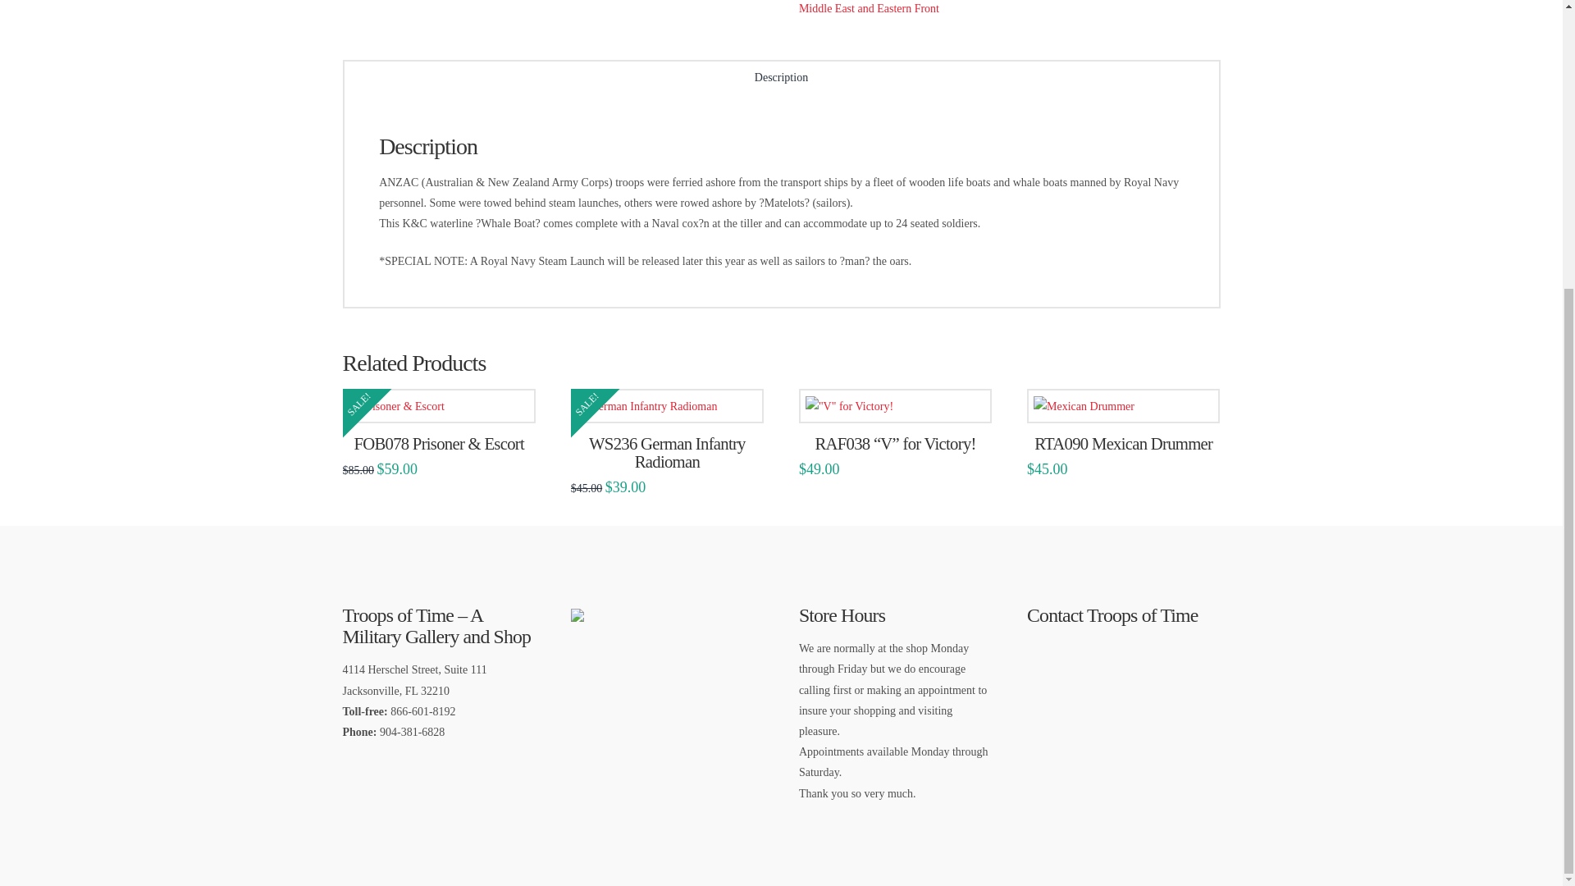 Image resolution: width=1575 pixels, height=886 pixels. What do you see at coordinates (782, 79) in the screenshot?
I see `Description` at bounding box center [782, 79].